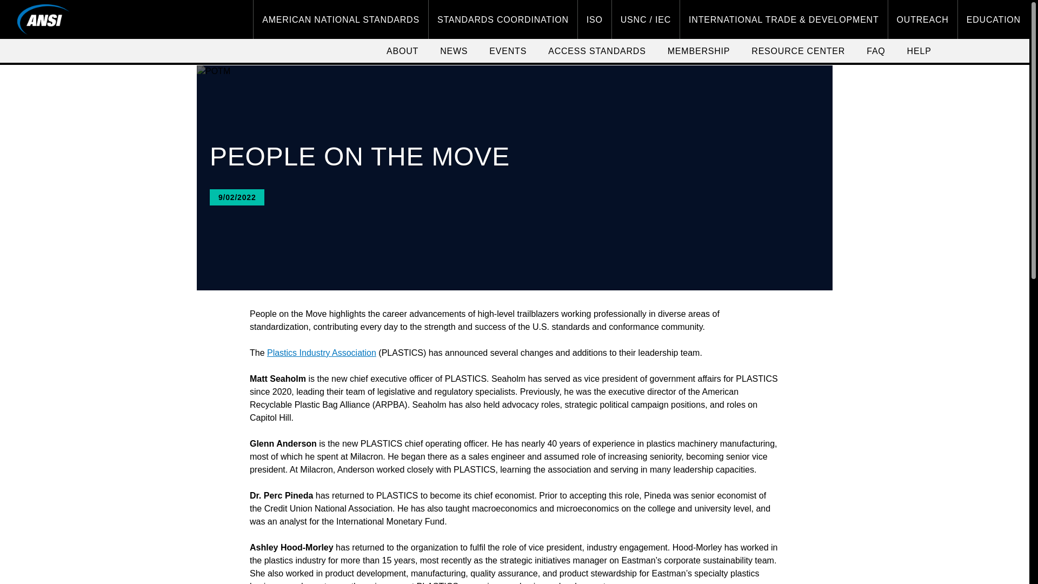 The image size is (1038, 584). I want to click on Home, so click(43, 19).